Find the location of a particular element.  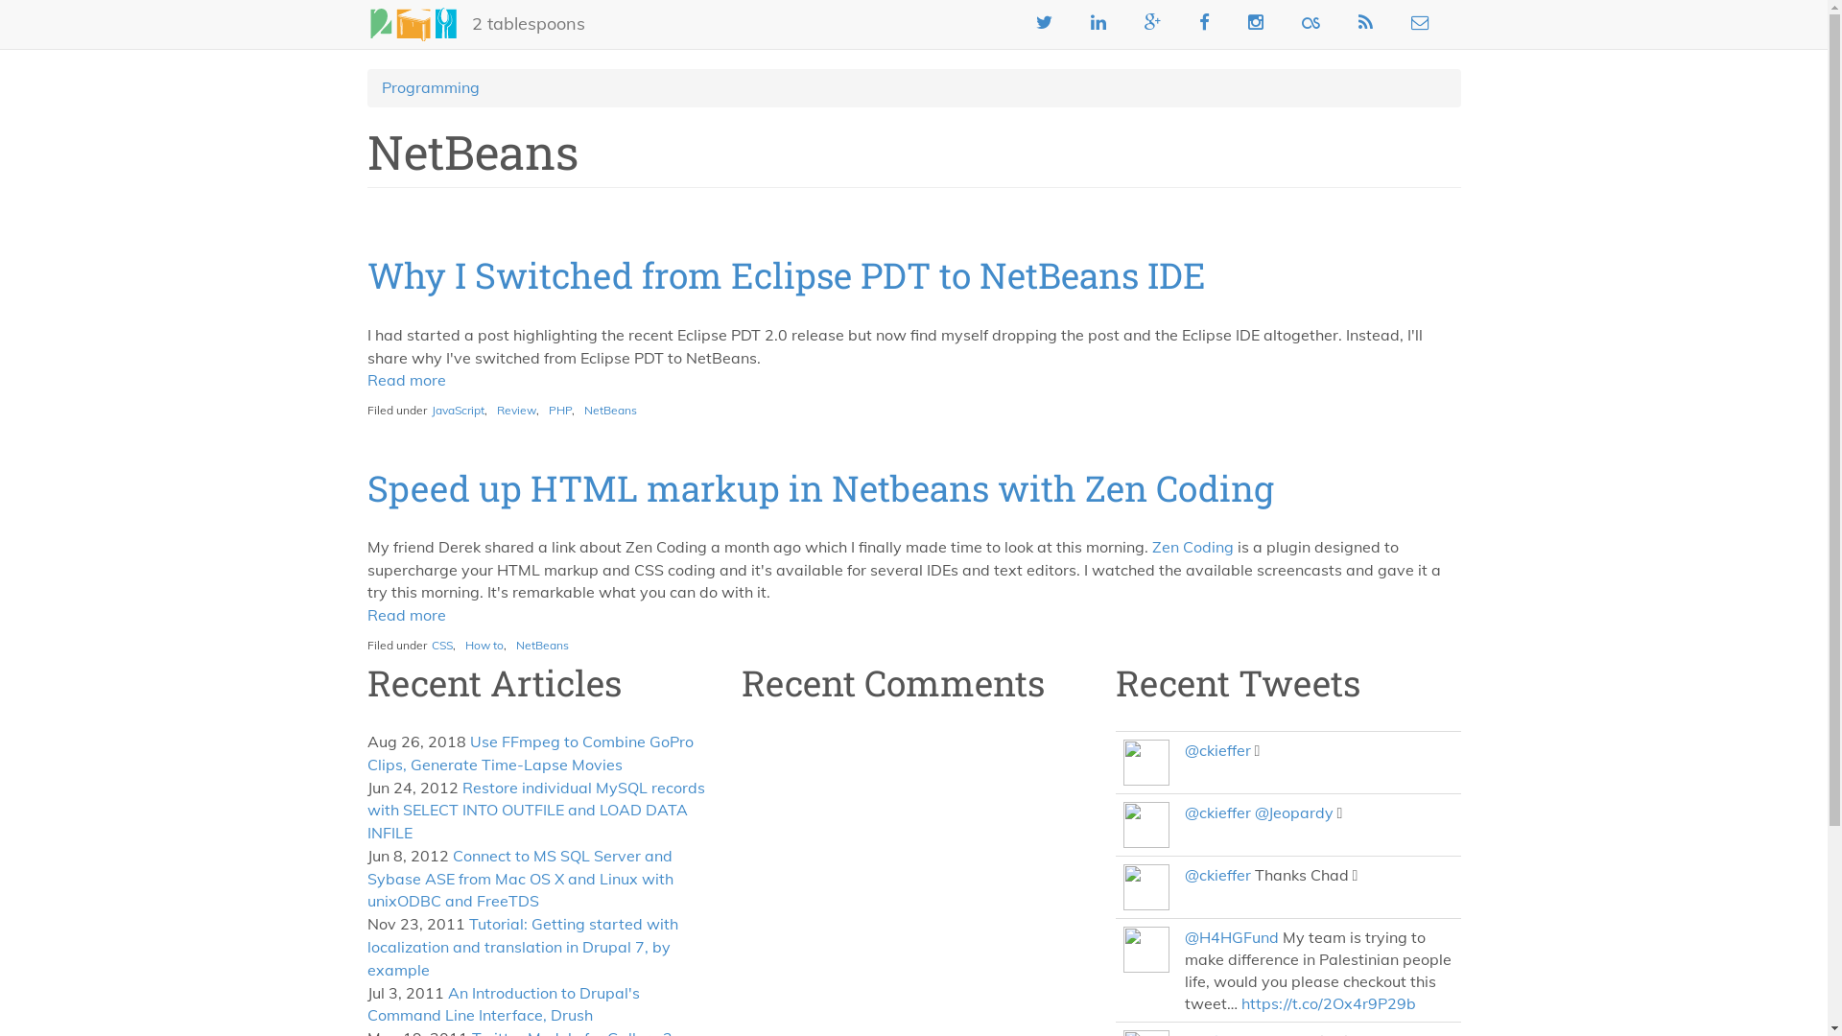

How to is located at coordinates (484, 645).